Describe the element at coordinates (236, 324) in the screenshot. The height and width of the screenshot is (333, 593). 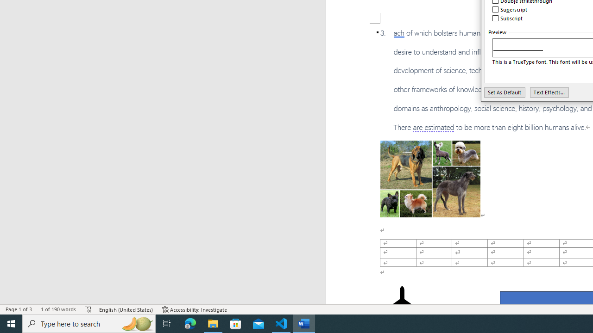
I see `Microsoft Store` at that location.